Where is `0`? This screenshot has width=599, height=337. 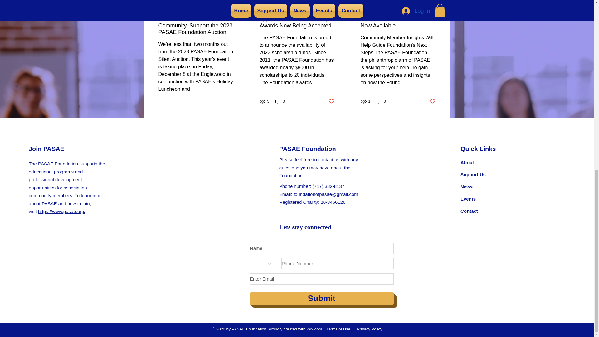
0 is located at coordinates (280, 101).